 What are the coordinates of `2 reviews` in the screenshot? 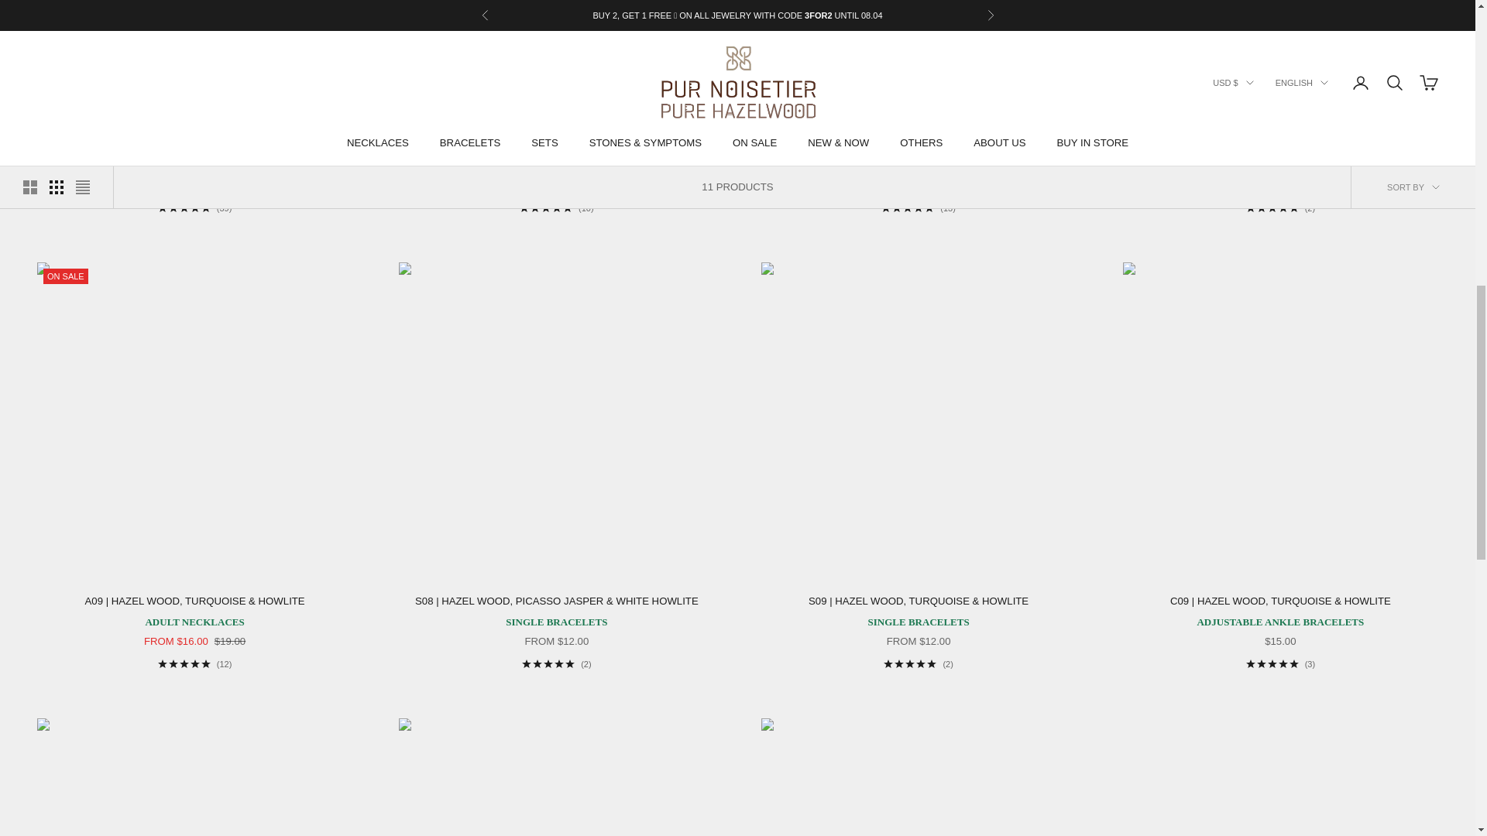 It's located at (918, 664).